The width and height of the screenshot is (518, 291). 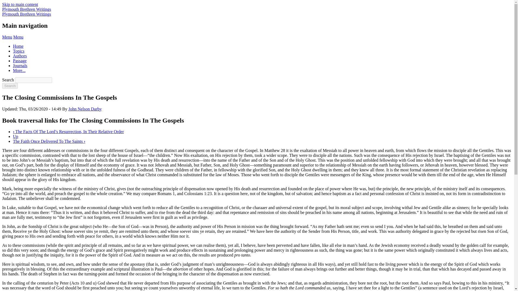 What do you see at coordinates (20, 61) in the screenshot?
I see `Passage` at bounding box center [20, 61].